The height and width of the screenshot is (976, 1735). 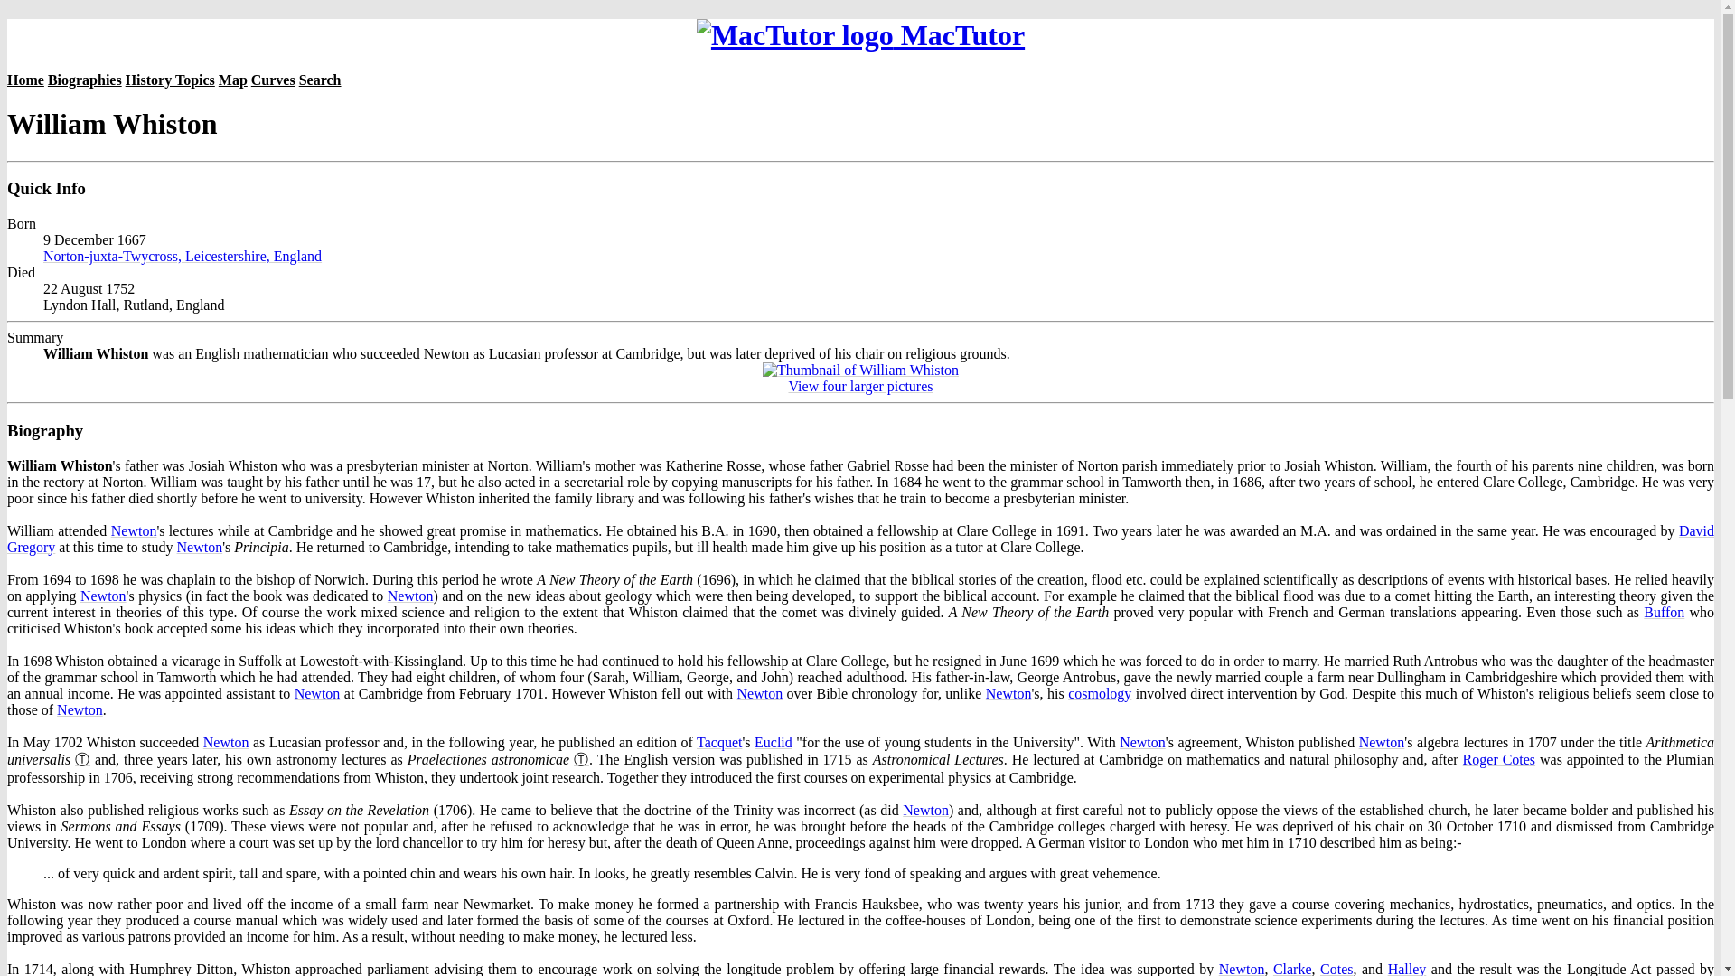 What do you see at coordinates (1142, 743) in the screenshot?
I see `Newton` at bounding box center [1142, 743].